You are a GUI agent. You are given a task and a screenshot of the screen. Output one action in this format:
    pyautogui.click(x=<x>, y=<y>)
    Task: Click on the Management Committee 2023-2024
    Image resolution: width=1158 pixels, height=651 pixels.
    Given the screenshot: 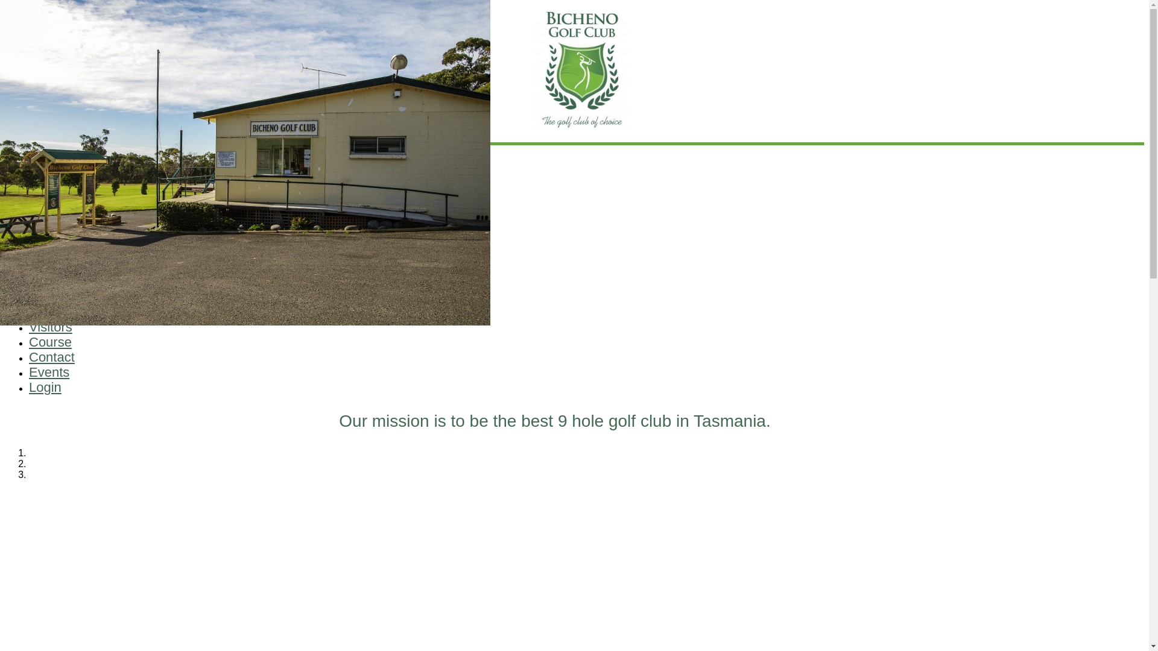 What is the action you would take?
    pyautogui.click(x=130, y=201)
    